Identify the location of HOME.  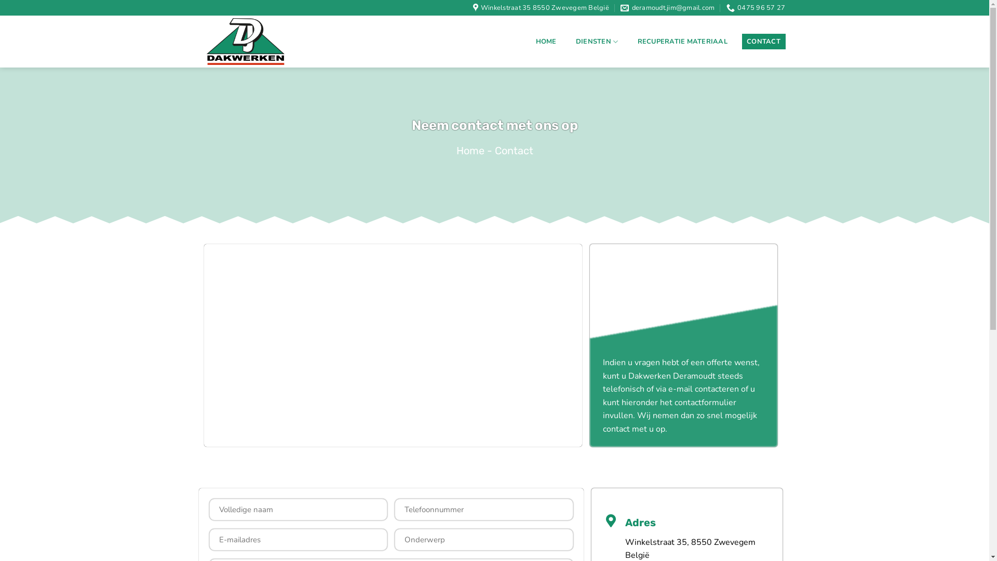
(546, 42).